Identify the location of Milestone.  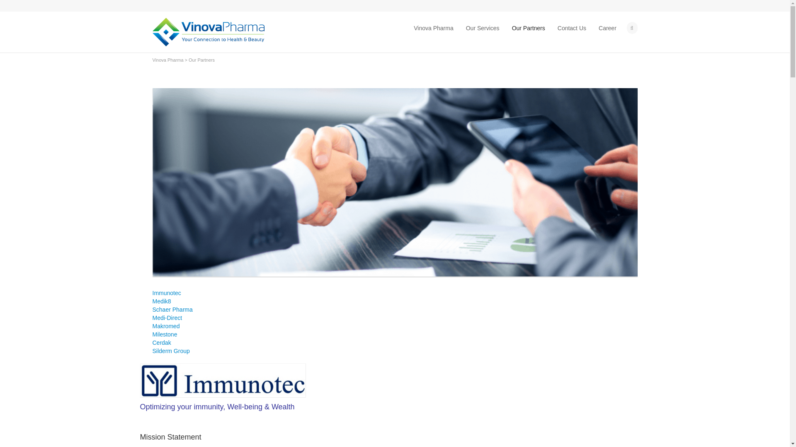
(165, 334).